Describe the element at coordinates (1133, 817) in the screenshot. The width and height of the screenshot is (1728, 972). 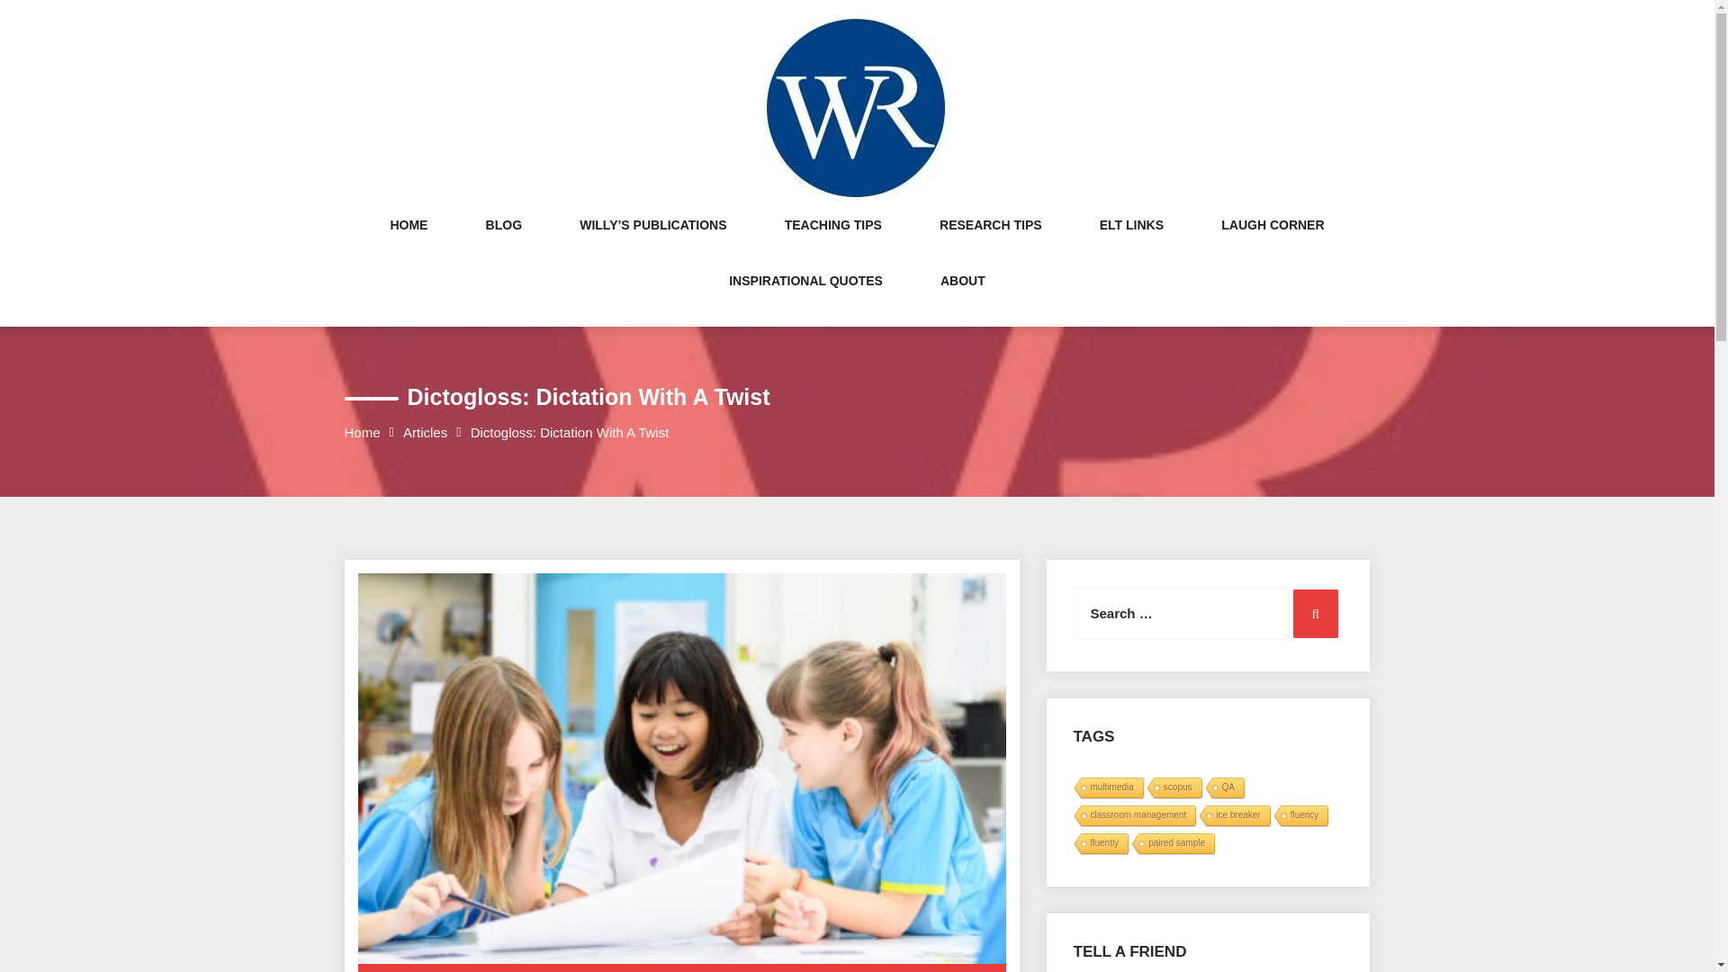
I see `classroom management` at that location.